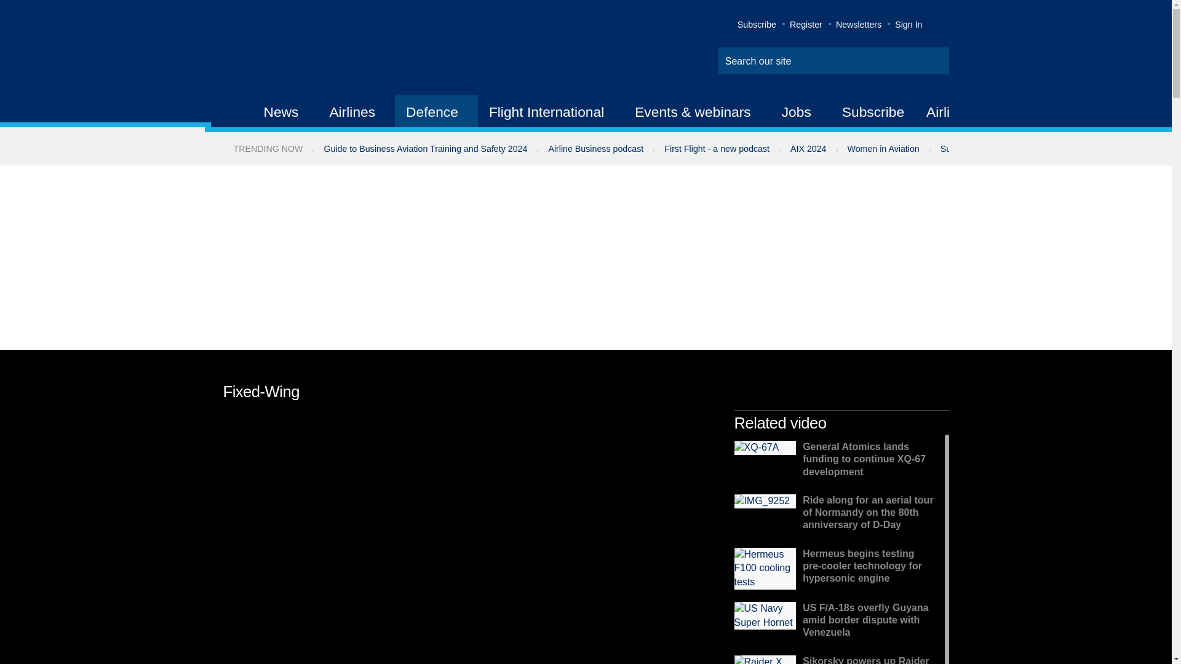 The height and width of the screenshot is (664, 1181). I want to click on Airline Business podcast, so click(595, 149).